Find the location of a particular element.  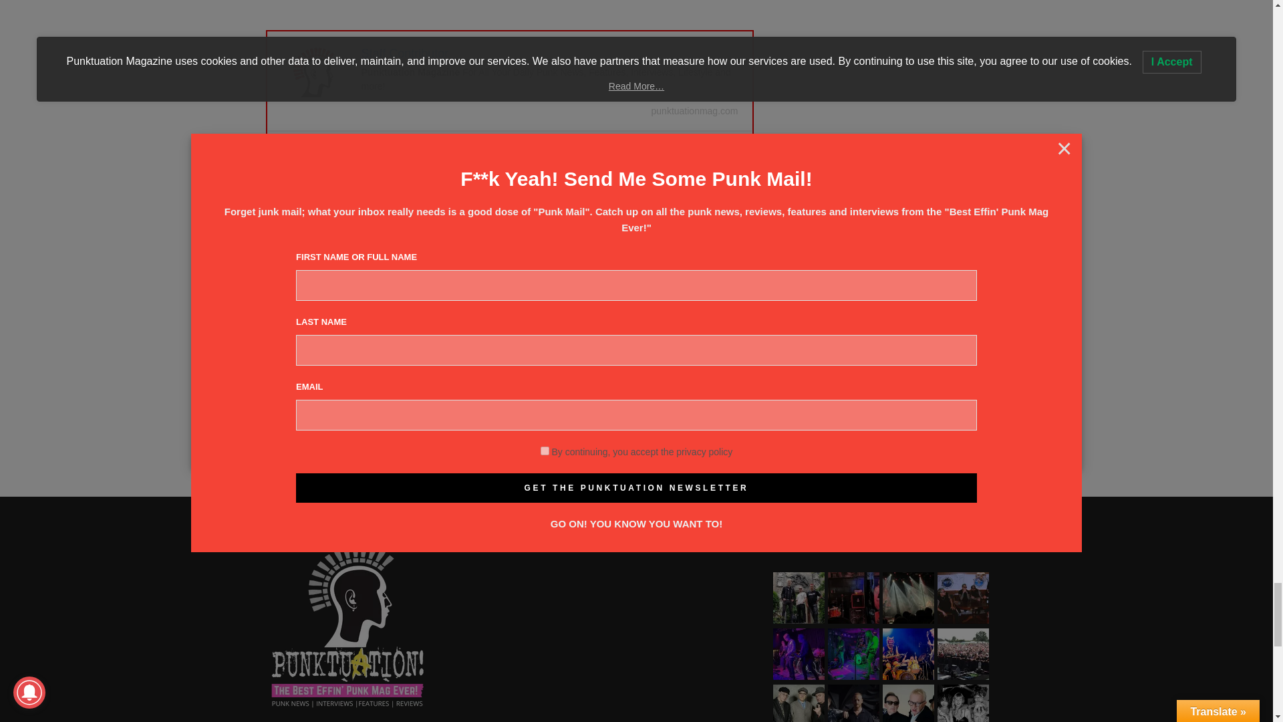

punktuationmag.com is located at coordinates (695, 110).